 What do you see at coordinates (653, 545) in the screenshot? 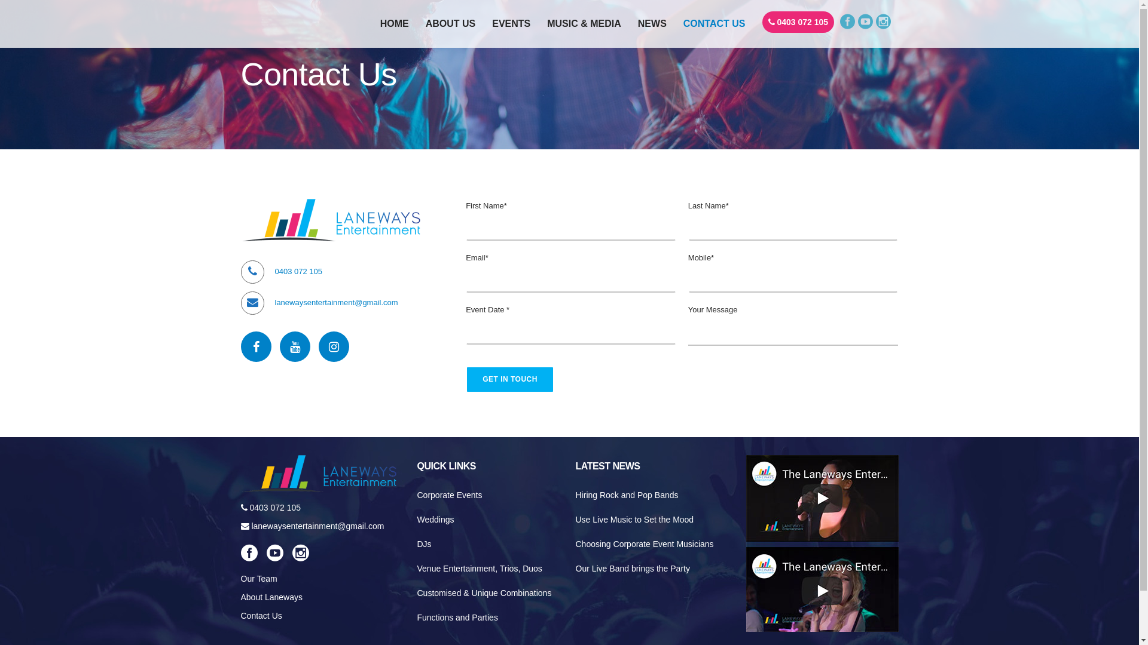
I see `Choosing Corporate Event Musicians` at bounding box center [653, 545].